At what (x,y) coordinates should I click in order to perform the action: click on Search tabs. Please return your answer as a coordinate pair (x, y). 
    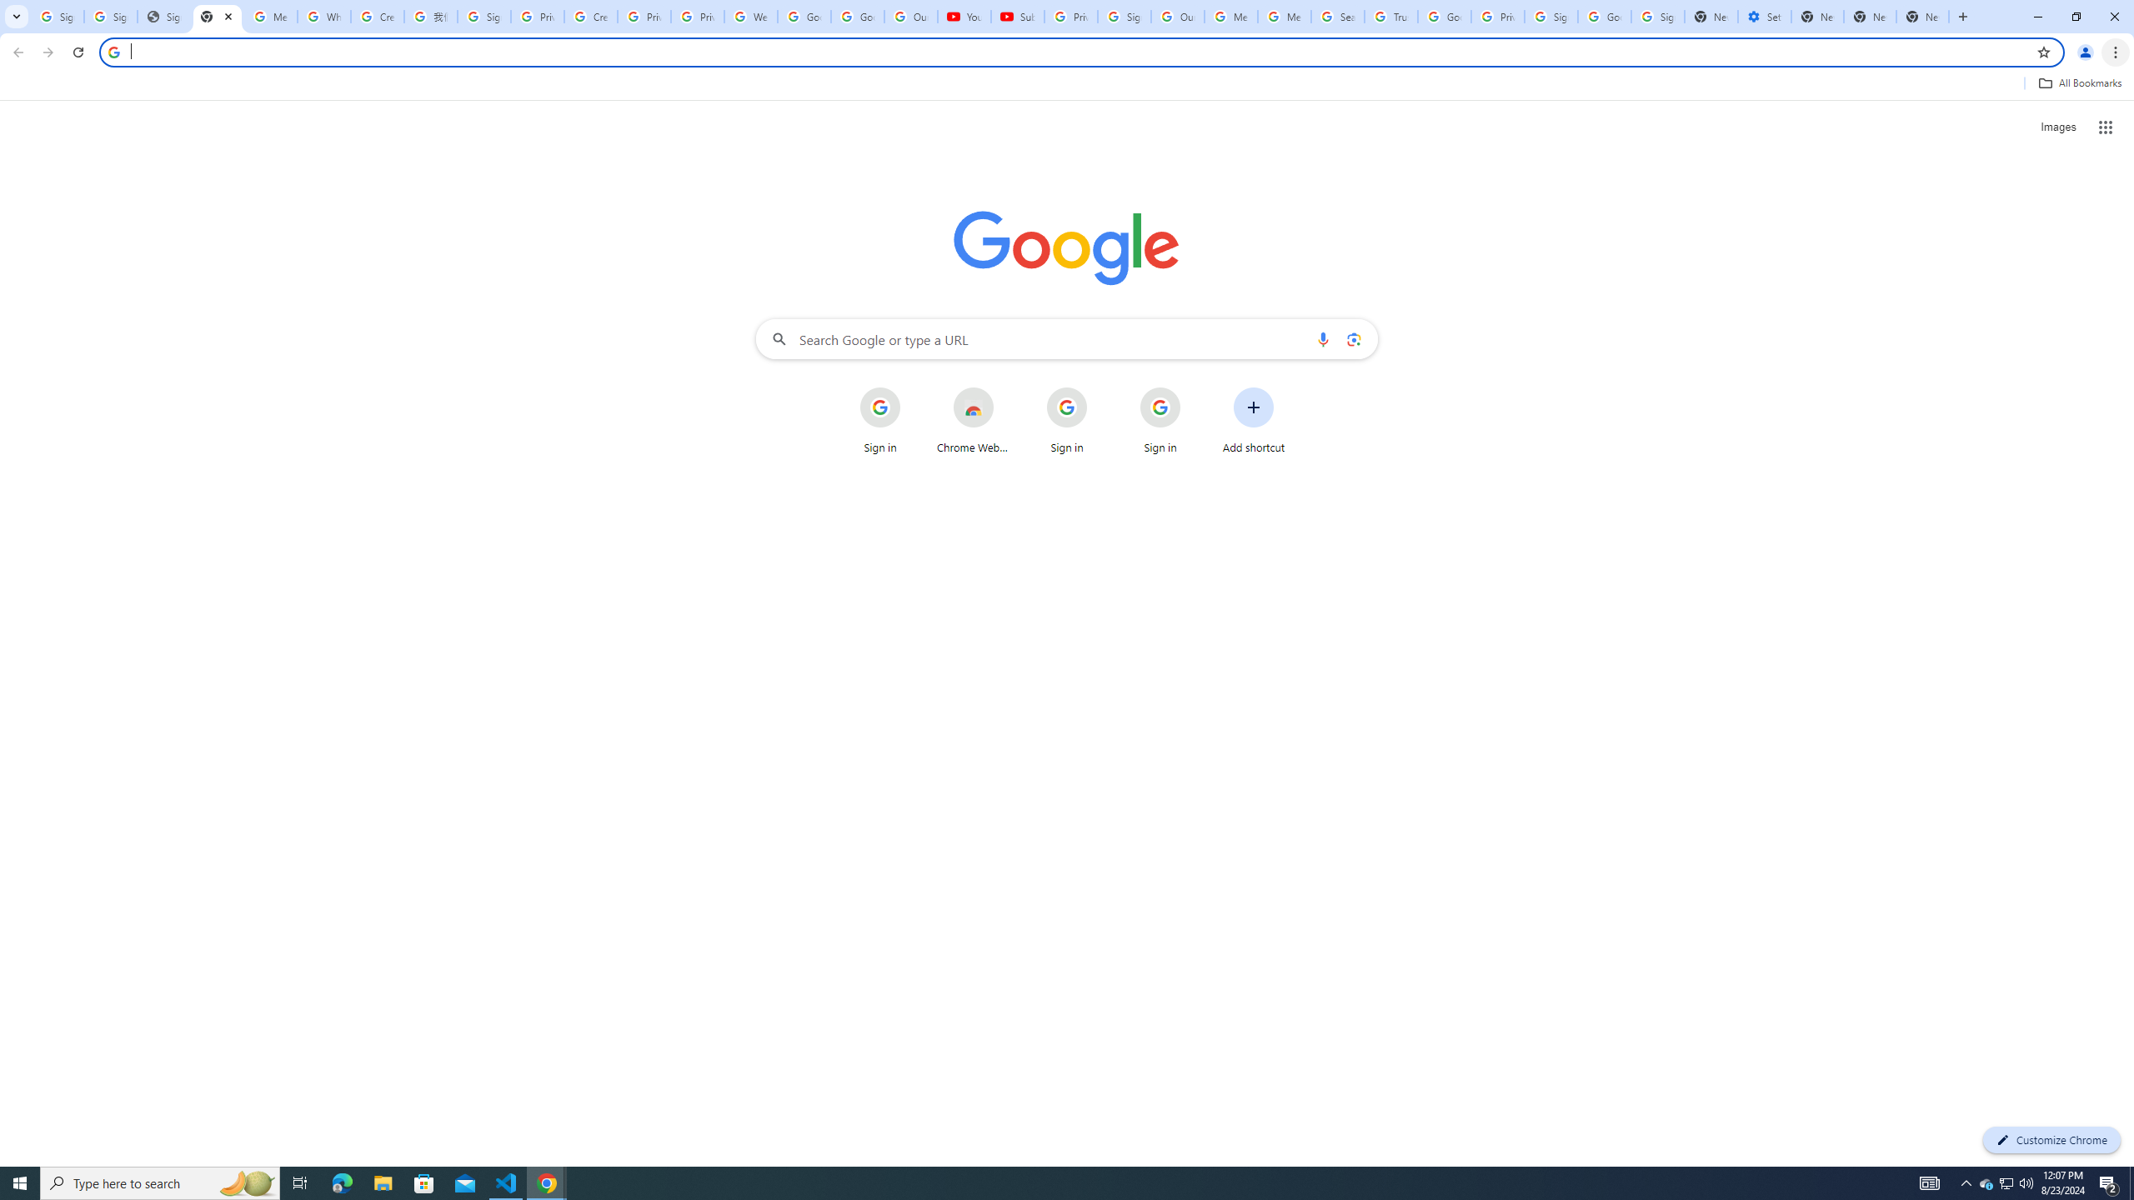
    Looking at the image, I should click on (16, 17).